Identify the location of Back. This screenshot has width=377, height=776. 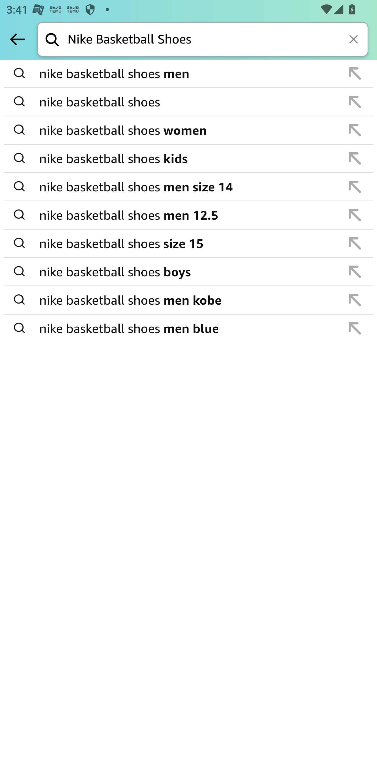
(17, 39).